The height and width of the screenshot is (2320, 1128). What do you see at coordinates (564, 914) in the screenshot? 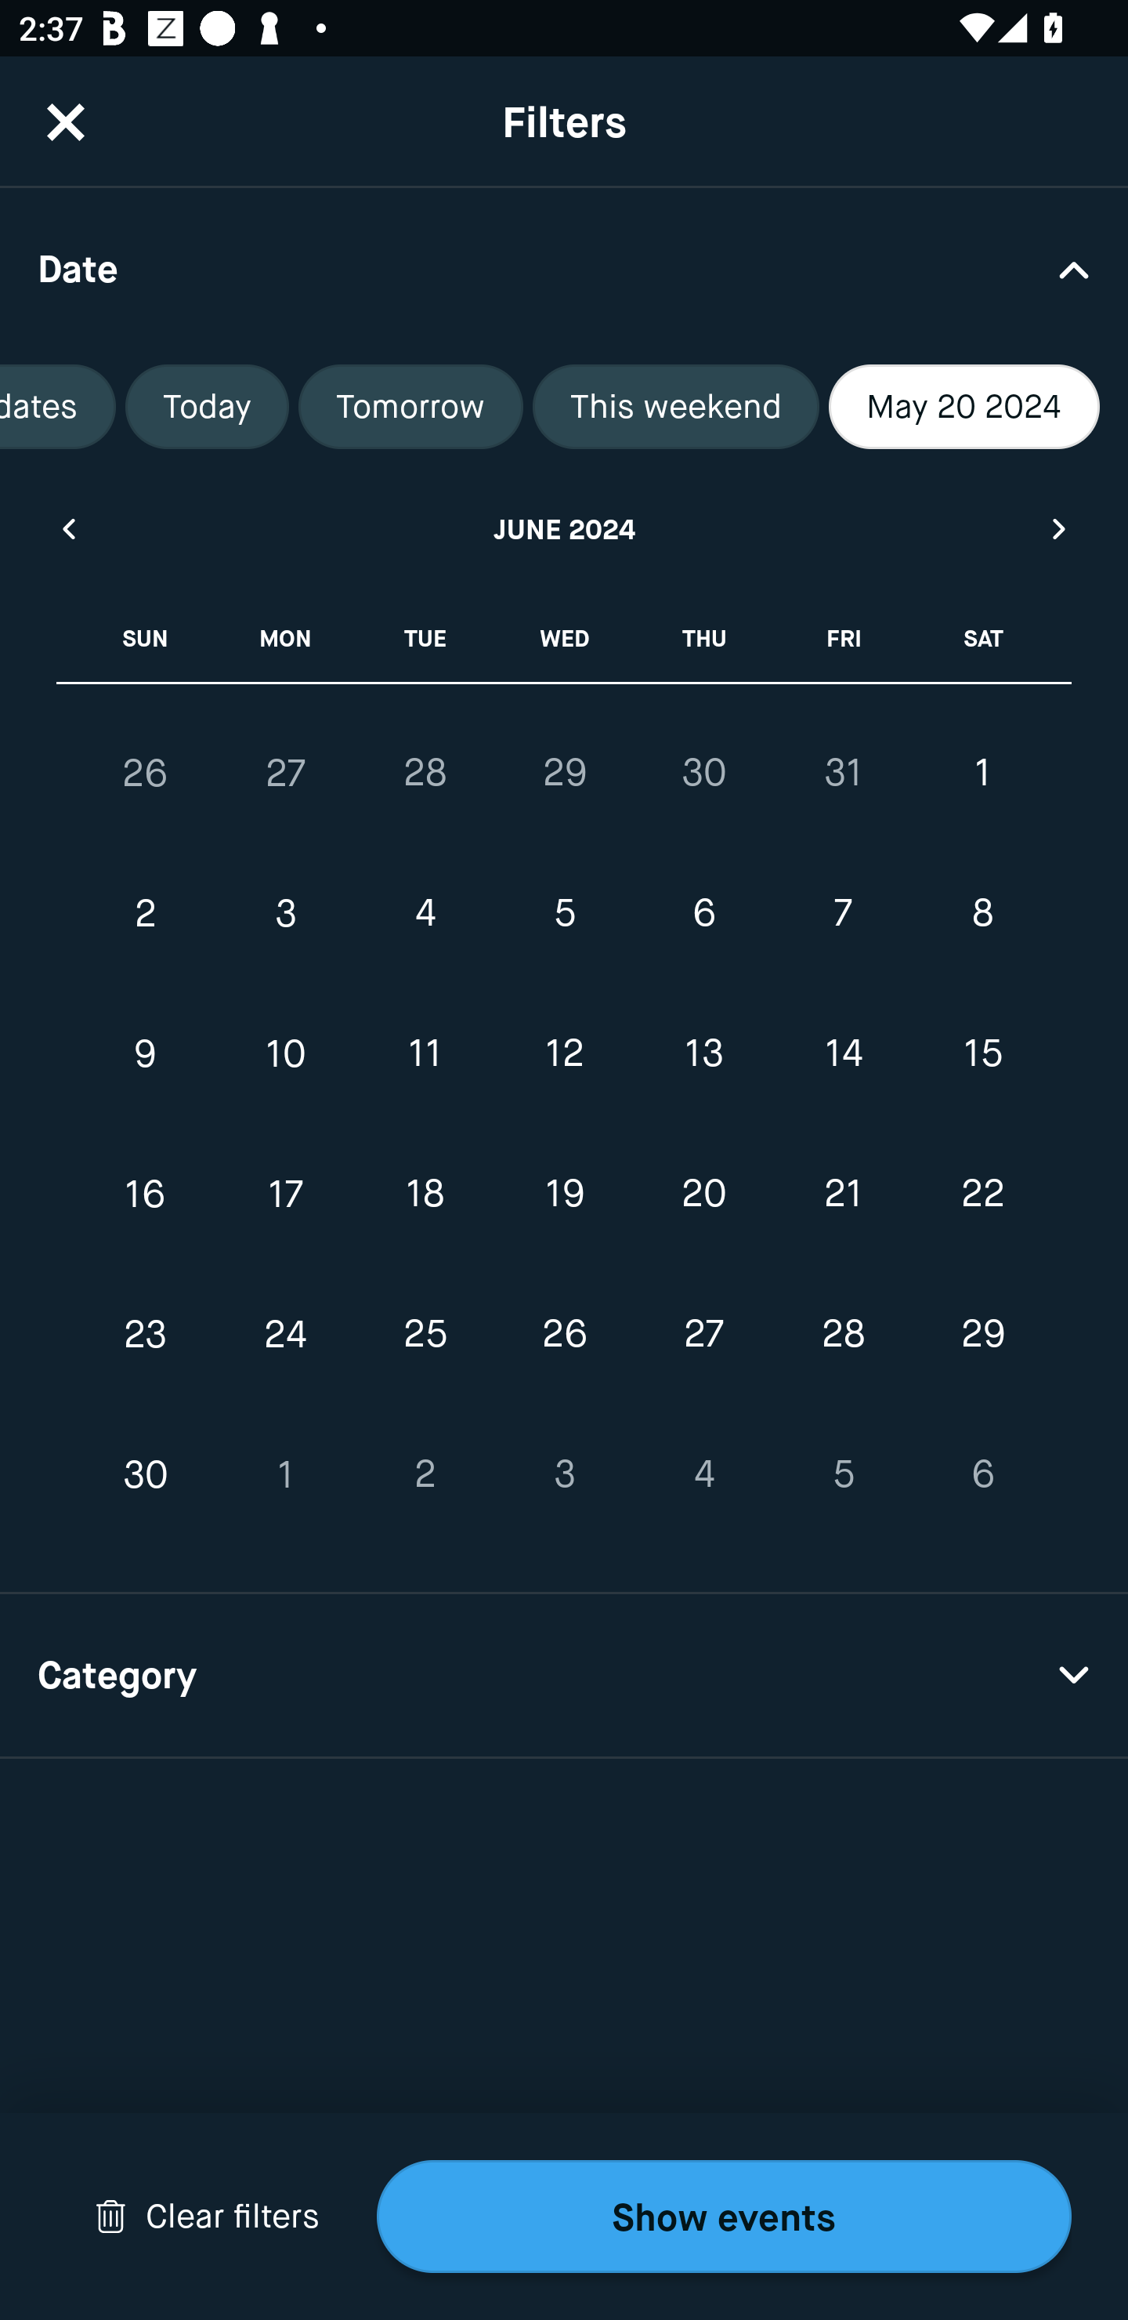
I see `5` at bounding box center [564, 914].